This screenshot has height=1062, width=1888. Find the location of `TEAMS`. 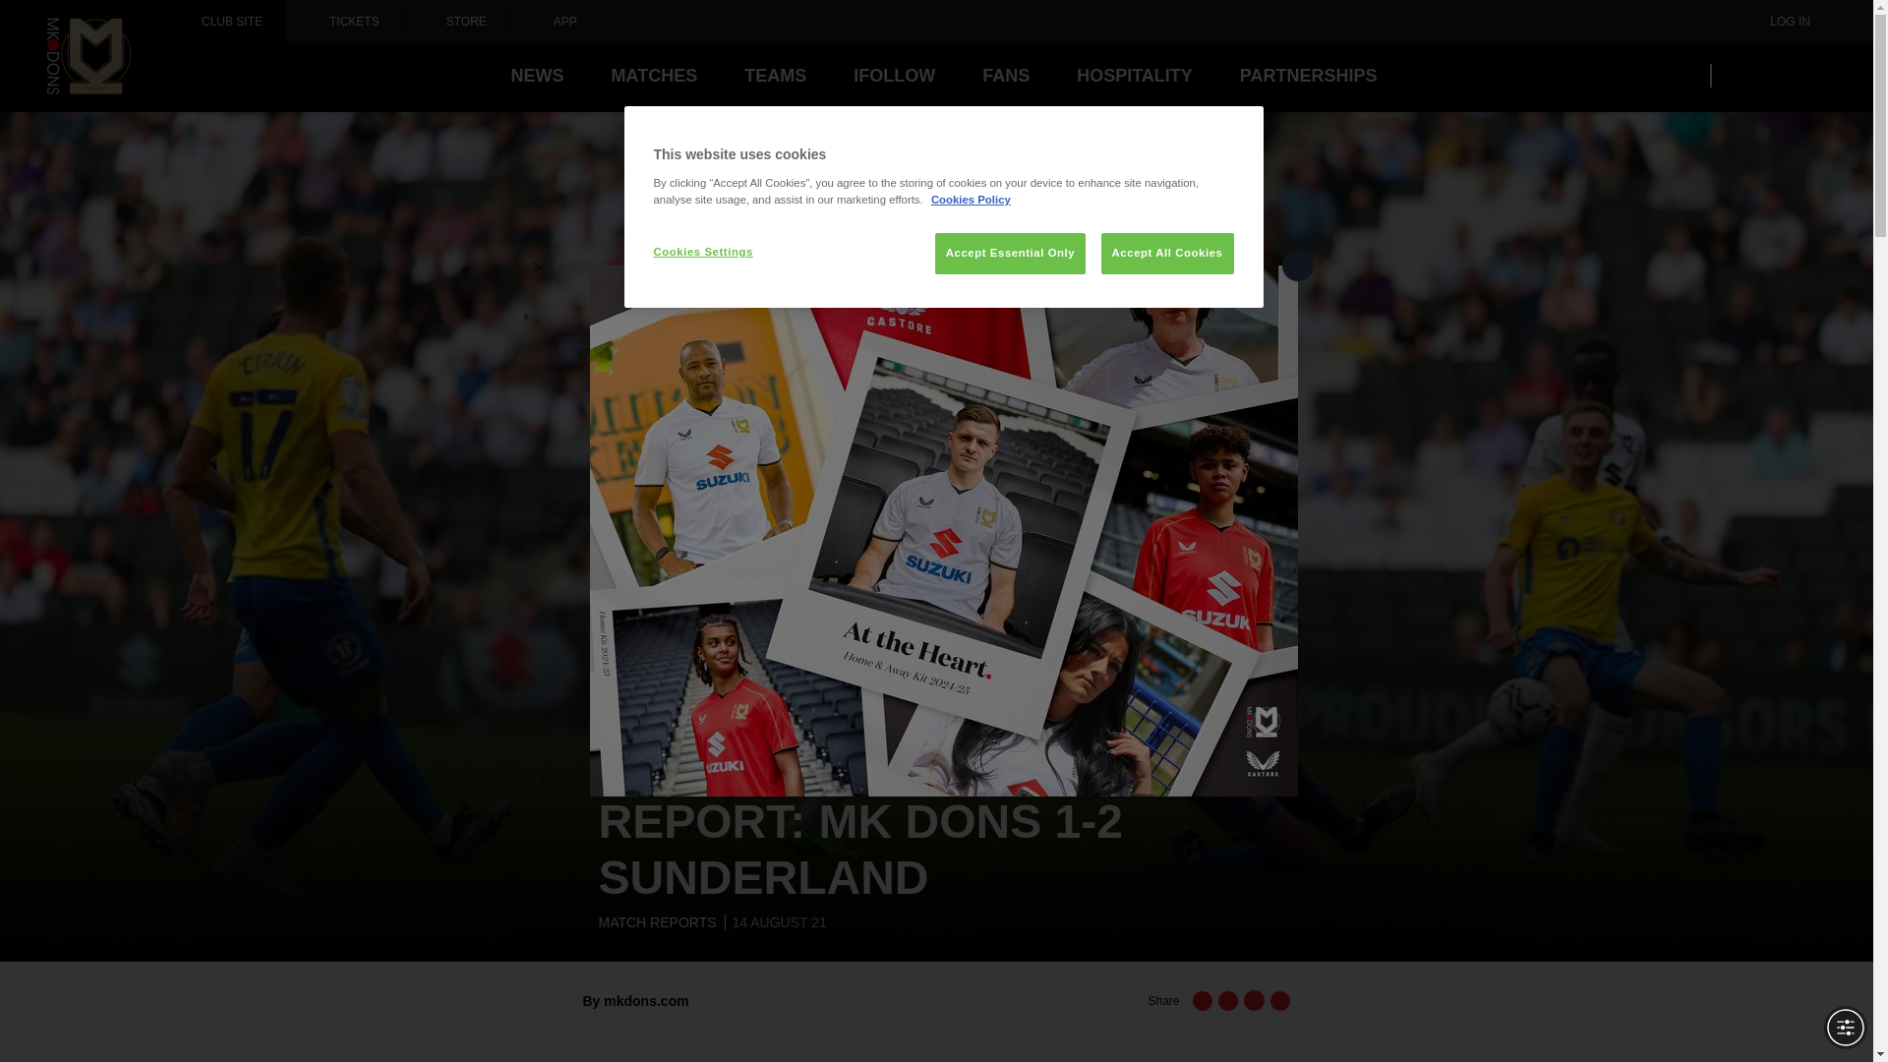

TEAMS is located at coordinates (775, 76).